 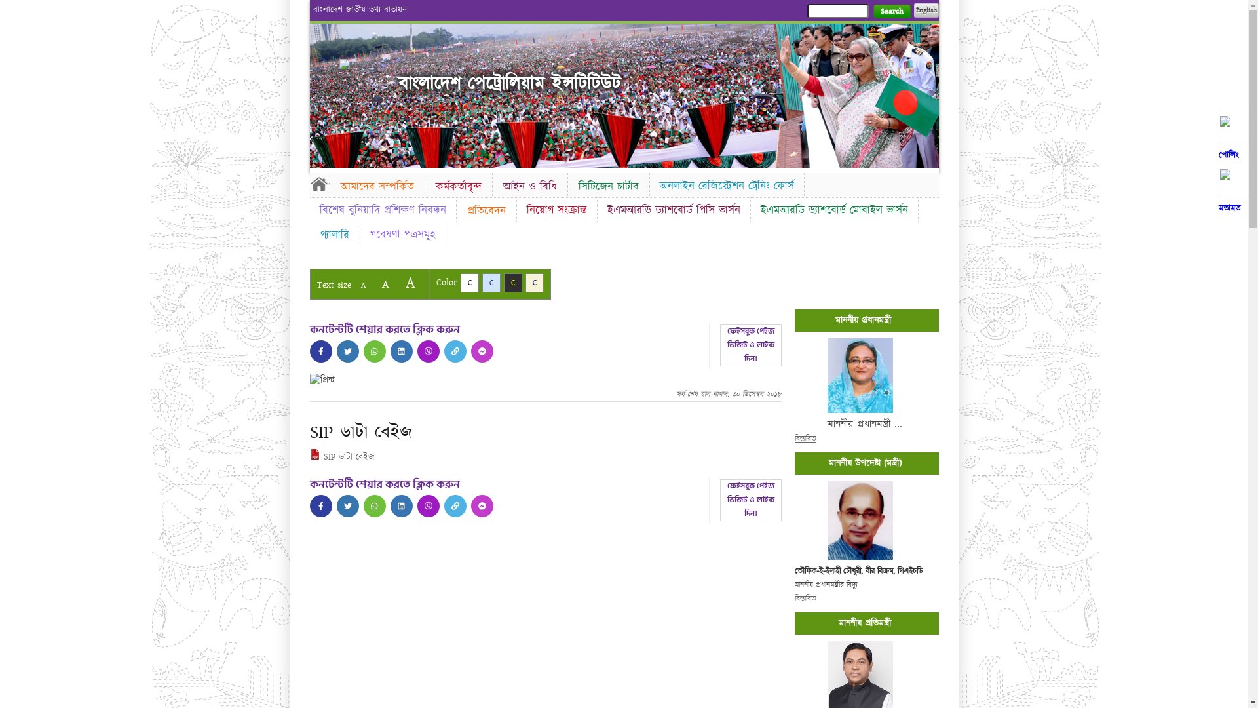 I want to click on C, so click(x=469, y=283).